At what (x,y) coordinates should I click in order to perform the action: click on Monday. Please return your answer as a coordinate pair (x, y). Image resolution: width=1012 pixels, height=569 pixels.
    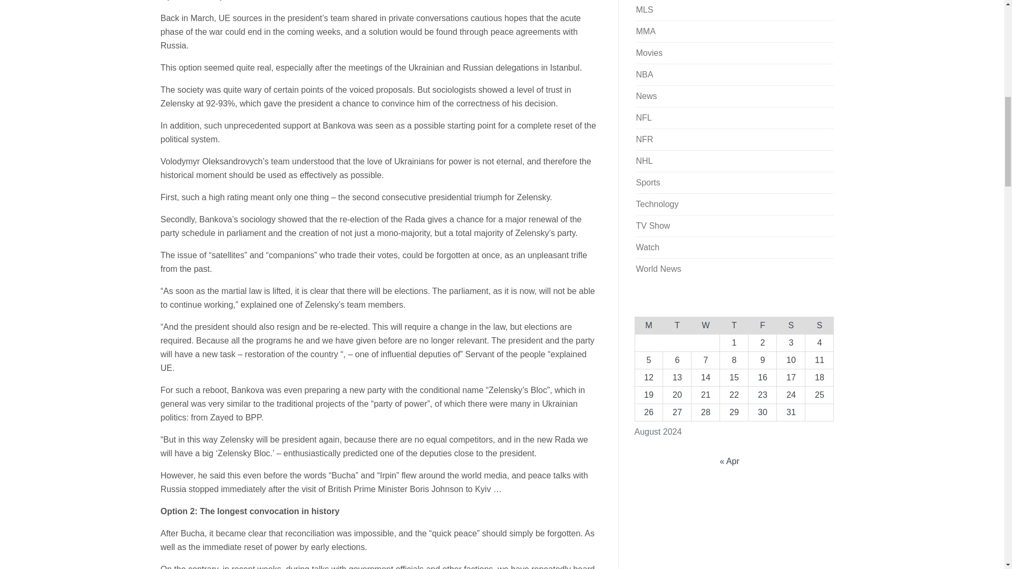
    Looking at the image, I should click on (648, 325).